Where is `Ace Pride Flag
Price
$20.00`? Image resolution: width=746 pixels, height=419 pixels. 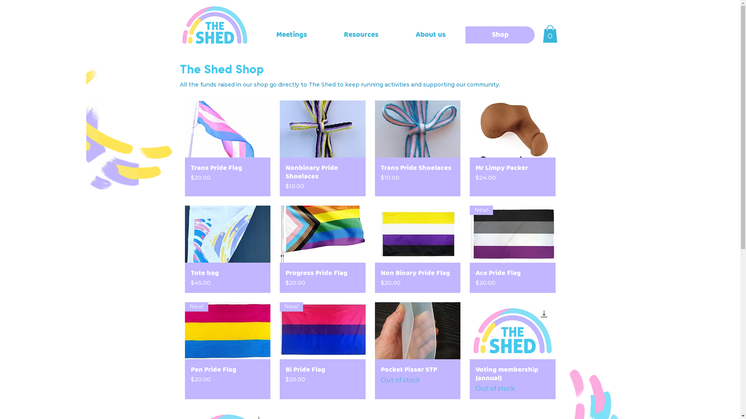
Ace Pride Flag
Price
$20.00 is located at coordinates (513, 278).